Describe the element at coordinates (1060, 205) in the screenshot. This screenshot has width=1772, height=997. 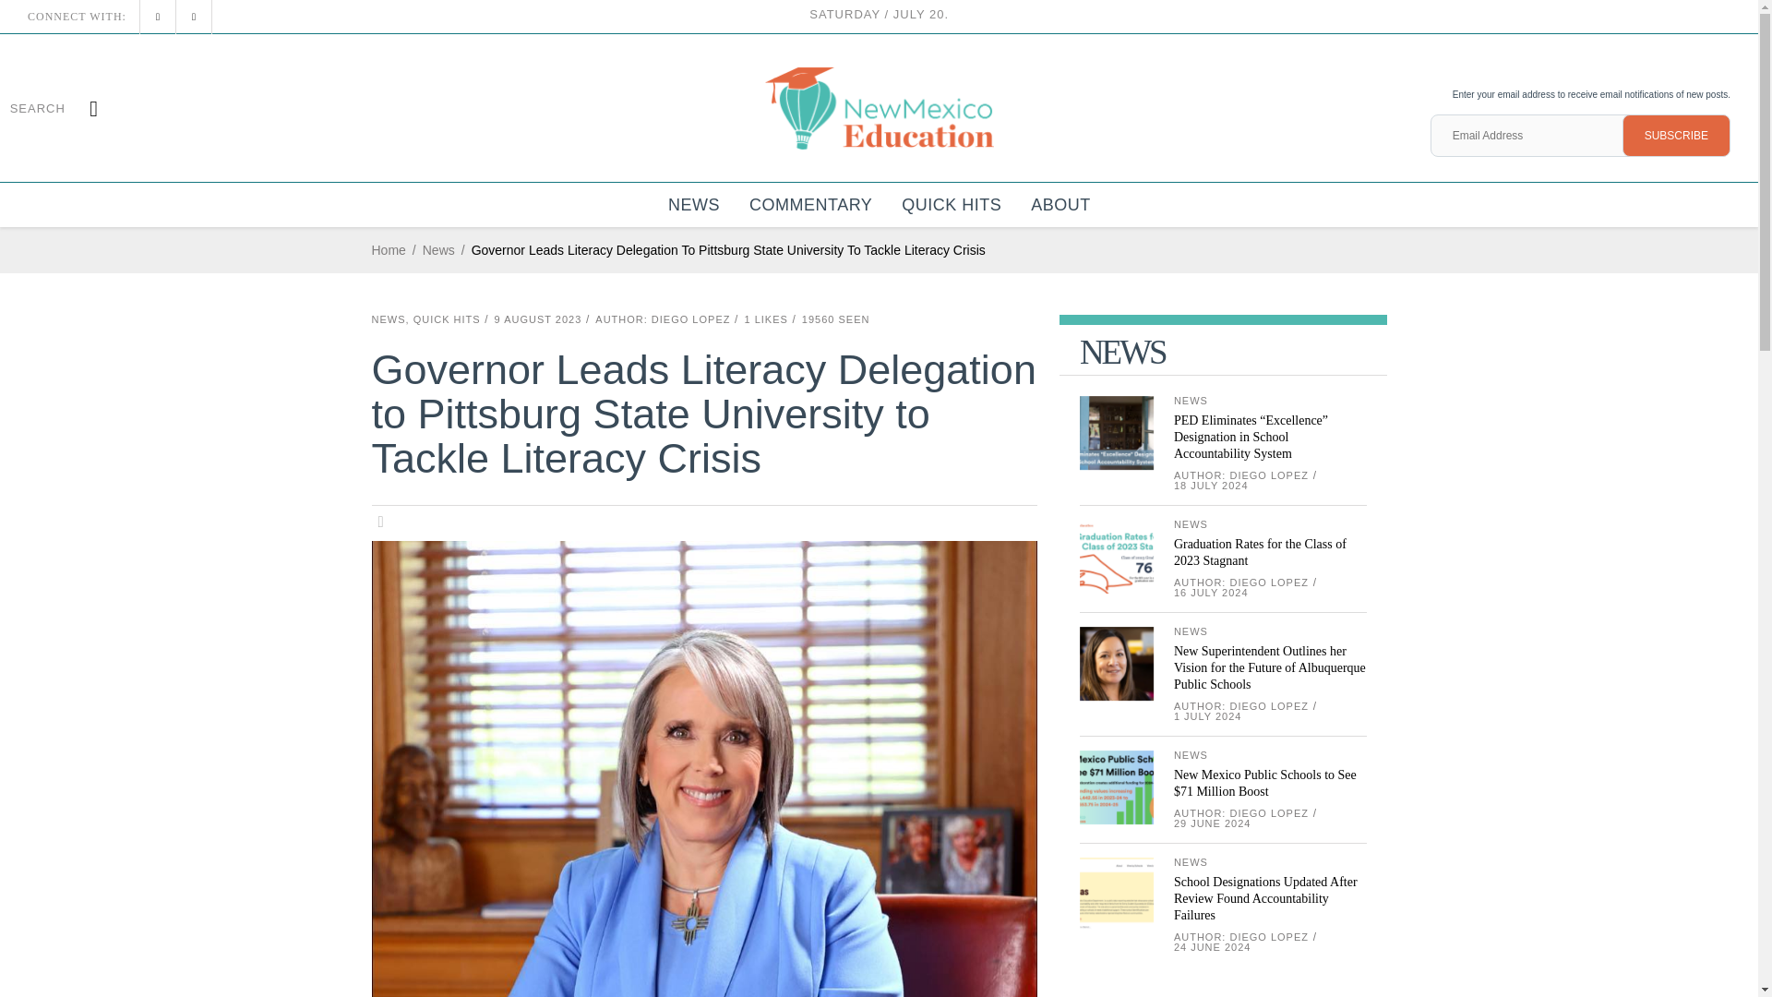
I see `ABOUT` at that location.